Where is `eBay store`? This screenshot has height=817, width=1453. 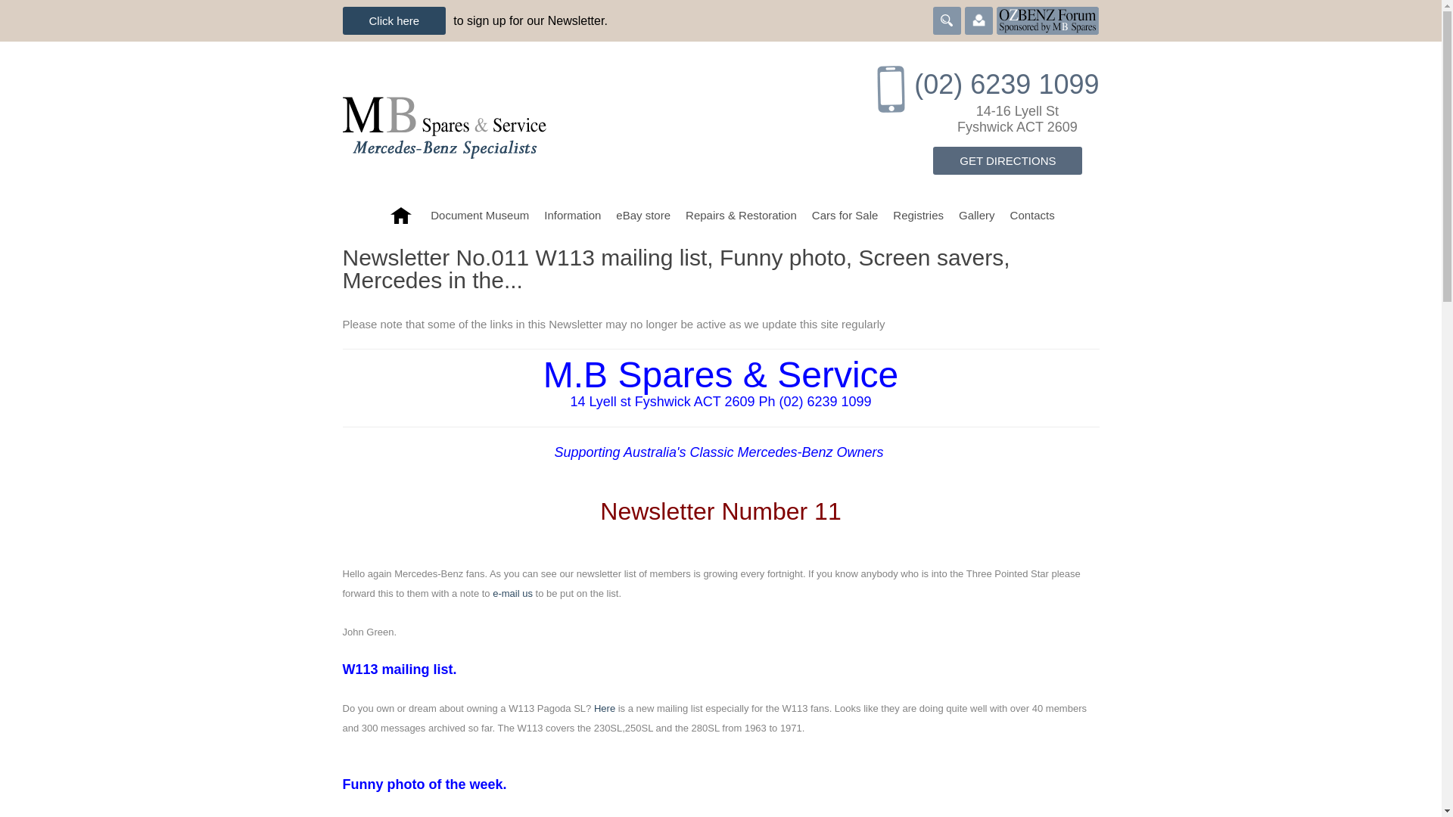
eBay store is located at coordinates (643, 215).